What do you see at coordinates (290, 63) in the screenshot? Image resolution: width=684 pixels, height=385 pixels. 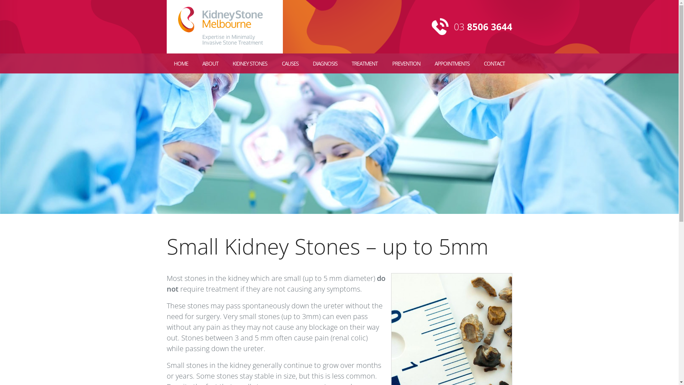 I see `CAUSES` at bounding box center [290, 63].